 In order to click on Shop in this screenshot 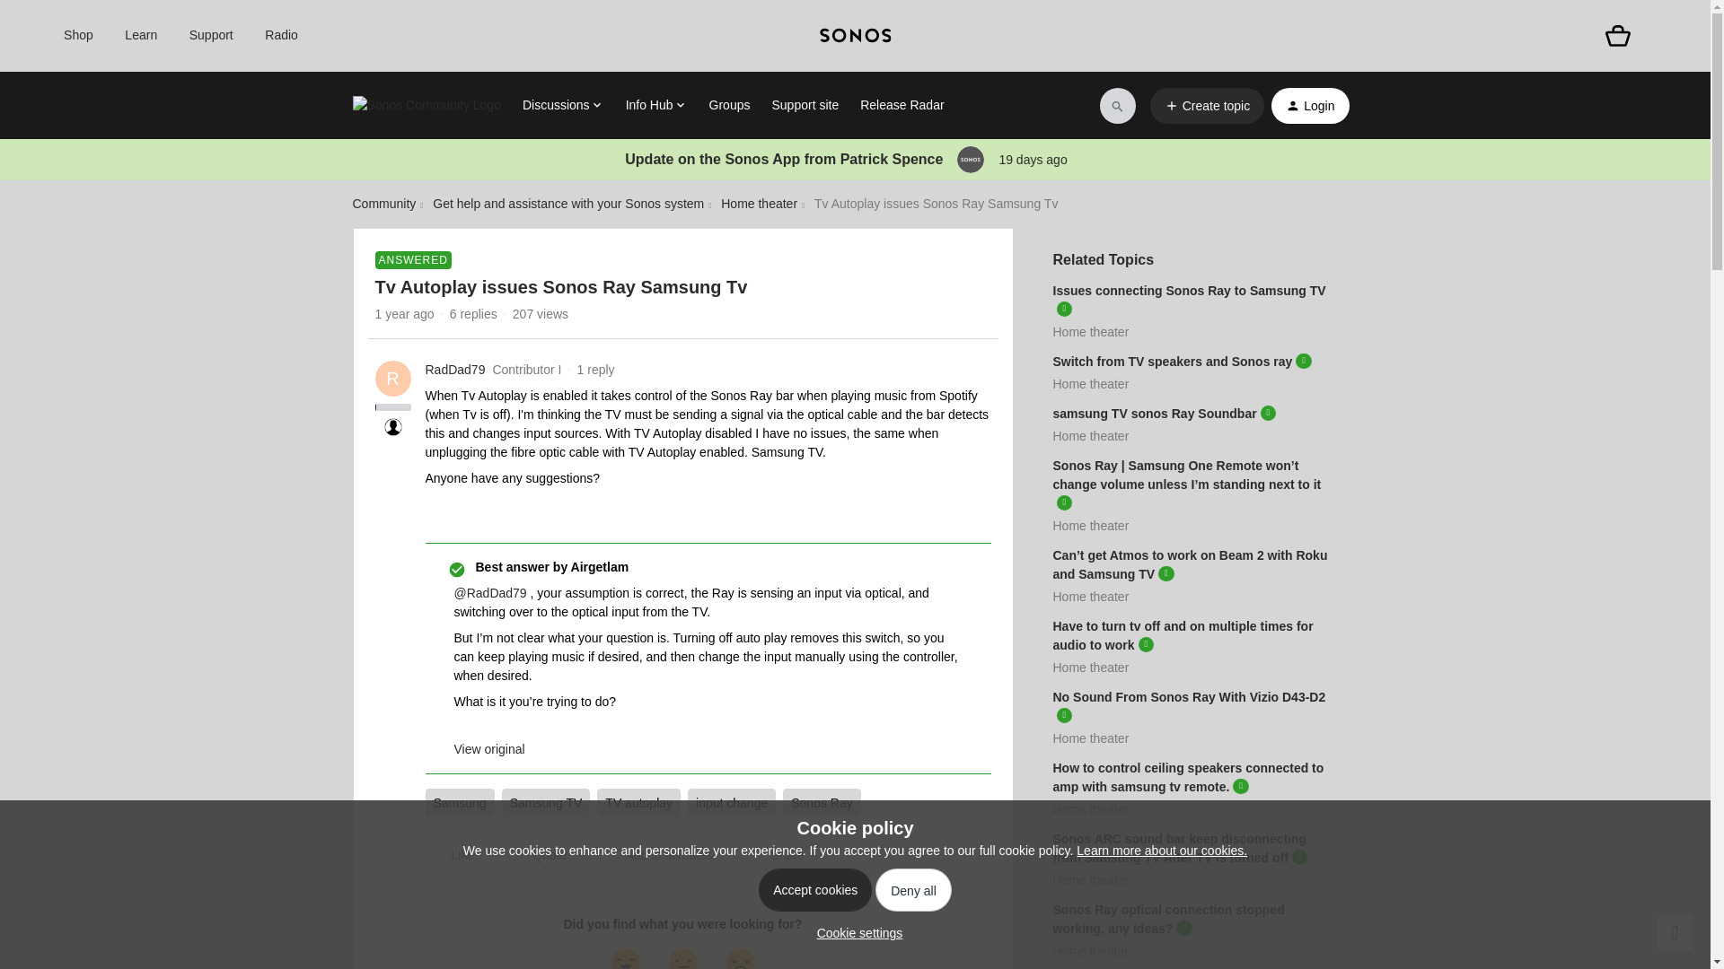, I will do `click(78, 36)`.